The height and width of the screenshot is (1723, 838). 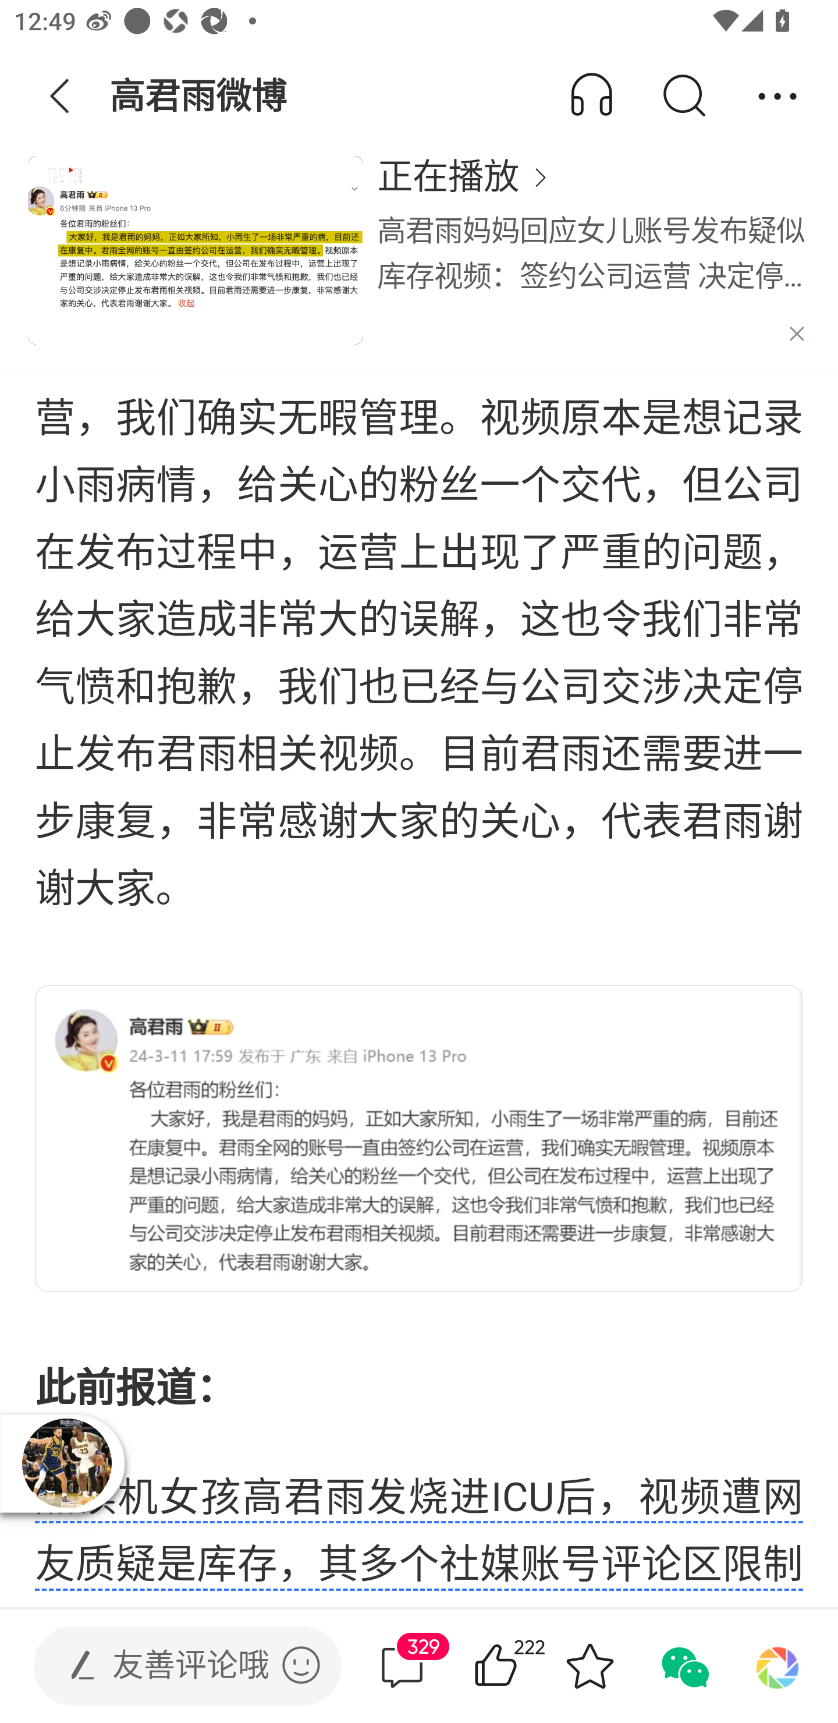 What do you see at coordinates (524, 1666) in the screenshot?
I see `222赞` at bounding box center [524, 1666].